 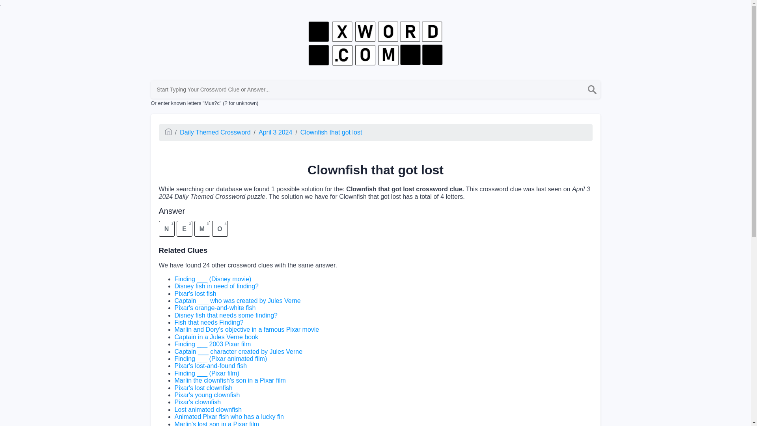 I want to click on Pixar's clownfish, so click(x=197, y=402).